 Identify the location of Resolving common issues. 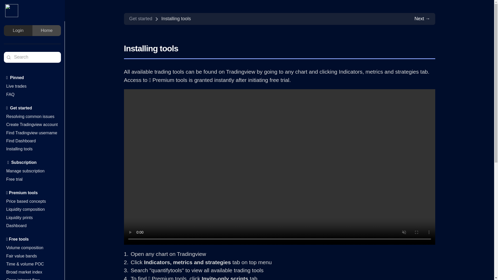
(30, 116).